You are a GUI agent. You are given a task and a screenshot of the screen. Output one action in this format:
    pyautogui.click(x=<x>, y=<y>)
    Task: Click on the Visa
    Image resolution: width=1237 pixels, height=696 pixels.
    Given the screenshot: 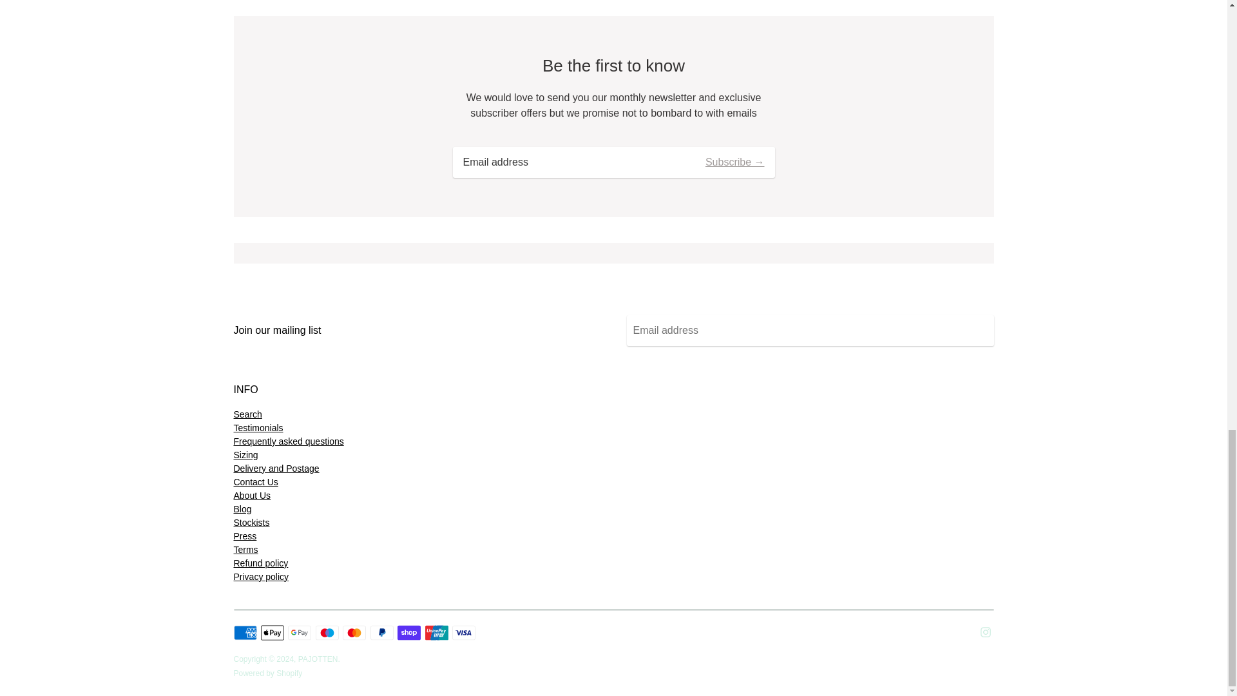 What is the action you would take?
    pyautogui.click(x=464, y=632)
    